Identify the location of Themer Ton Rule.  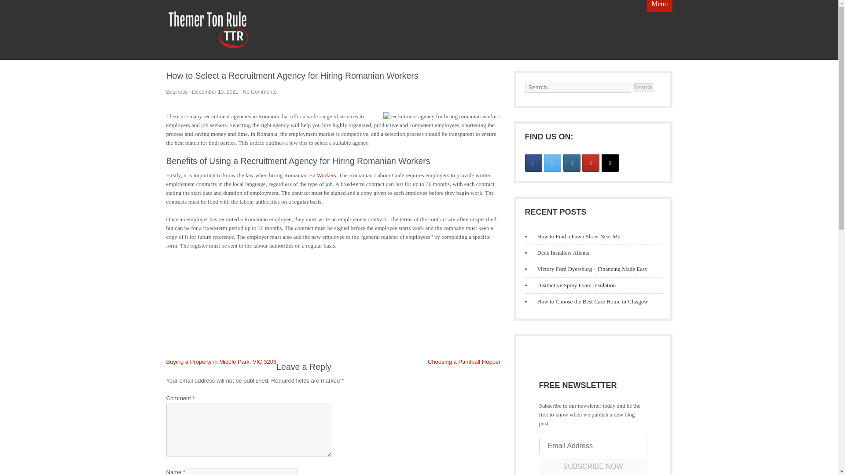
(316, 56).